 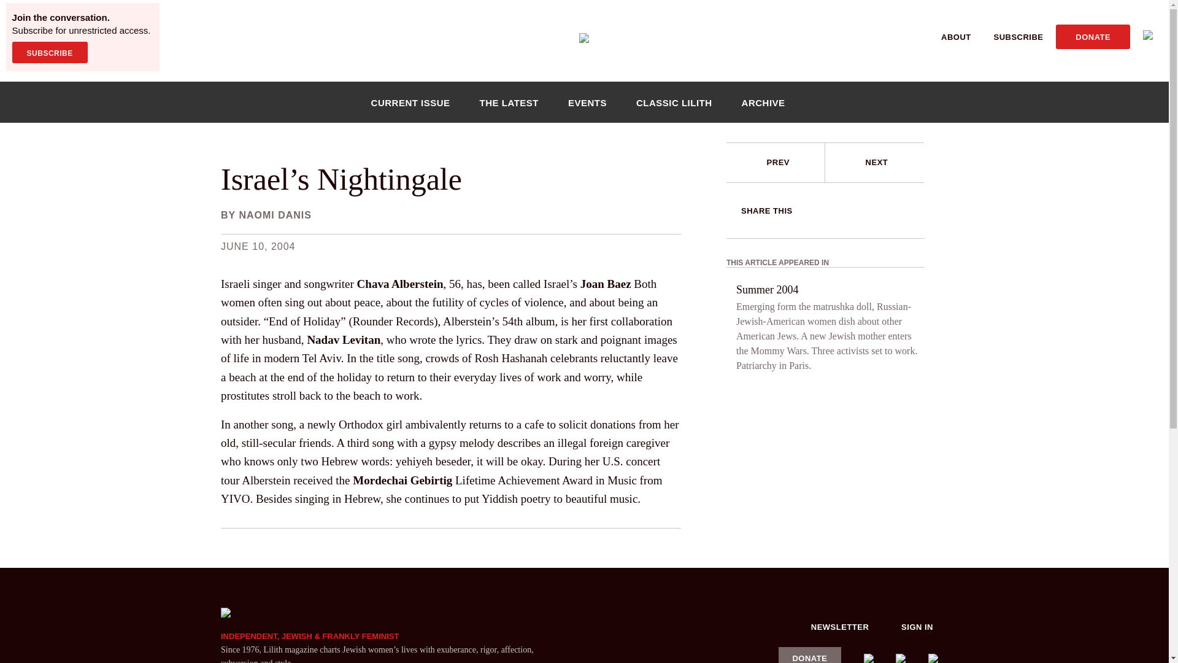 What do you see at coordinates (674, 102) in the screenshot?
I see `CLASSIC LILITH` at bounding box center [674, 102].